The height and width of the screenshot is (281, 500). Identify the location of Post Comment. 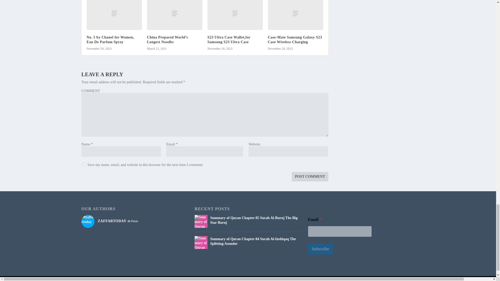
(310, 176).